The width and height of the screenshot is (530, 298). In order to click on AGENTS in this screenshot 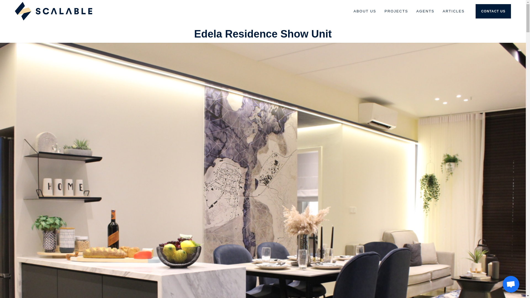, I will do `click(425, 11)`.